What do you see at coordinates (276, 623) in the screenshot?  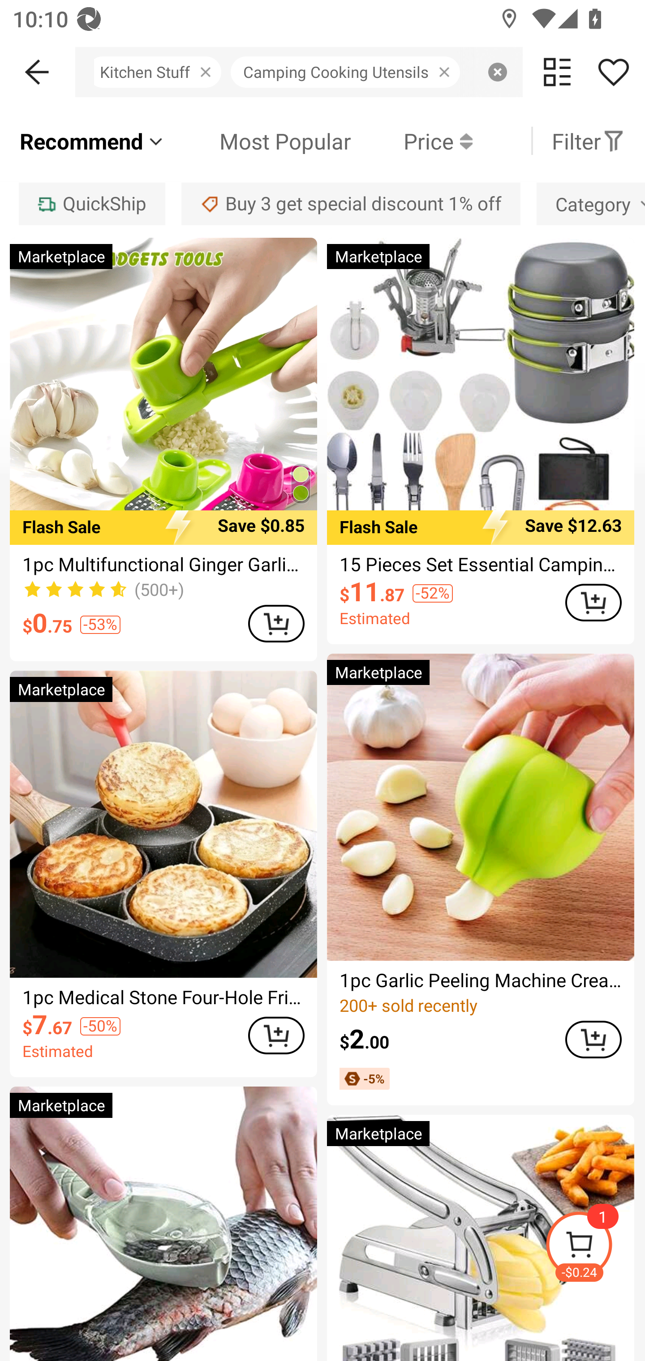 I see `ADD TO CART` at bounding box center [276, 623].